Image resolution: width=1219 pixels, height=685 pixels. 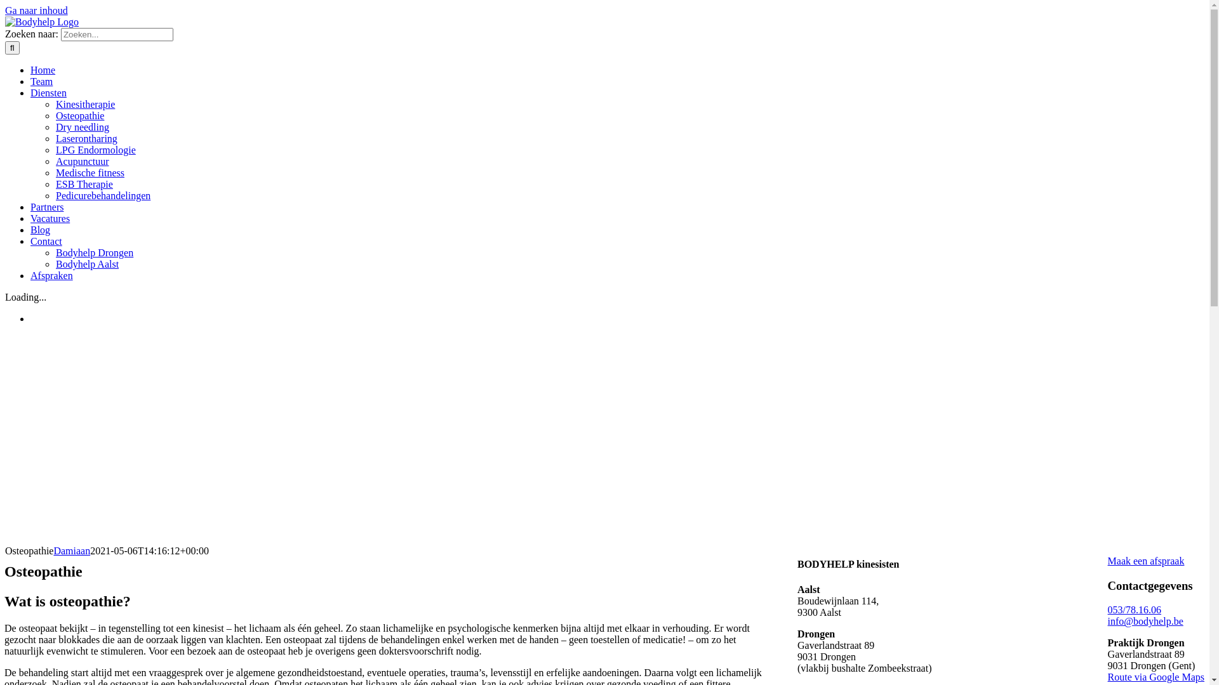 I want to click on info@bodyhelp.be, so click(x=1145, y=622).